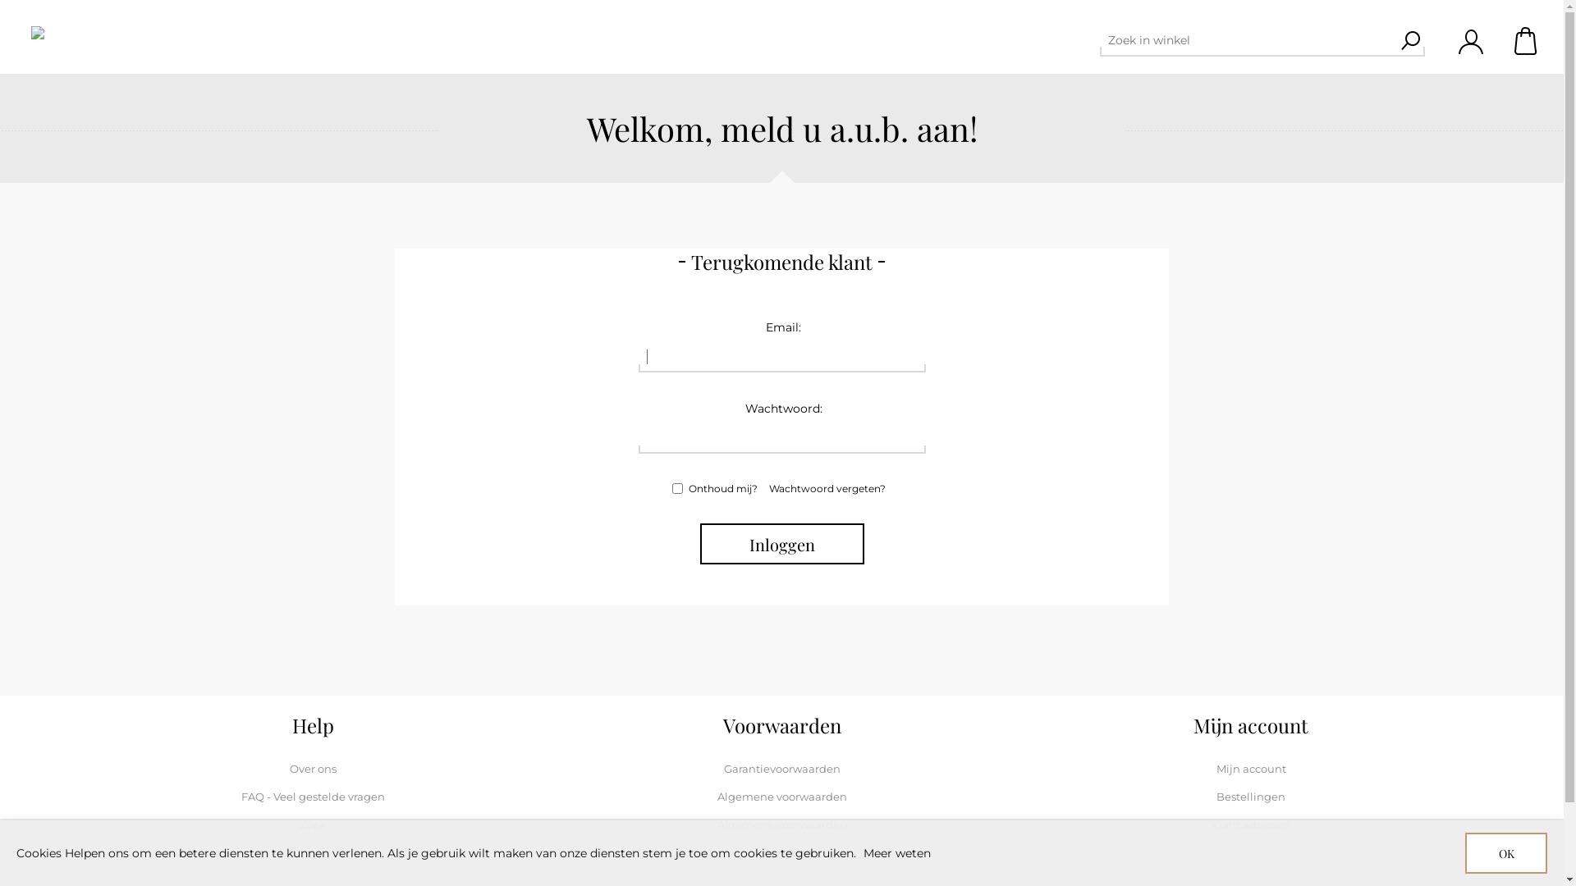  What do you see at coordinates (1527, 41) in the screenshot?
I see `Winkelwagen` at bounding box center [1527, 41].